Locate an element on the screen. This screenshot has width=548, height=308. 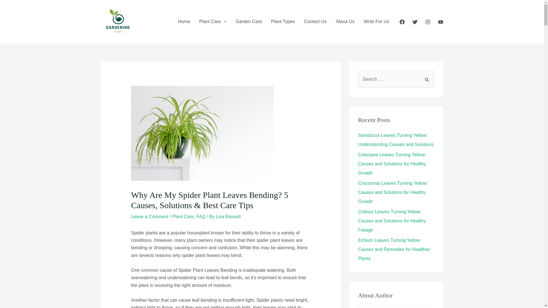
View all posts by Lisa Bassett is located at coordinates (228, 216).